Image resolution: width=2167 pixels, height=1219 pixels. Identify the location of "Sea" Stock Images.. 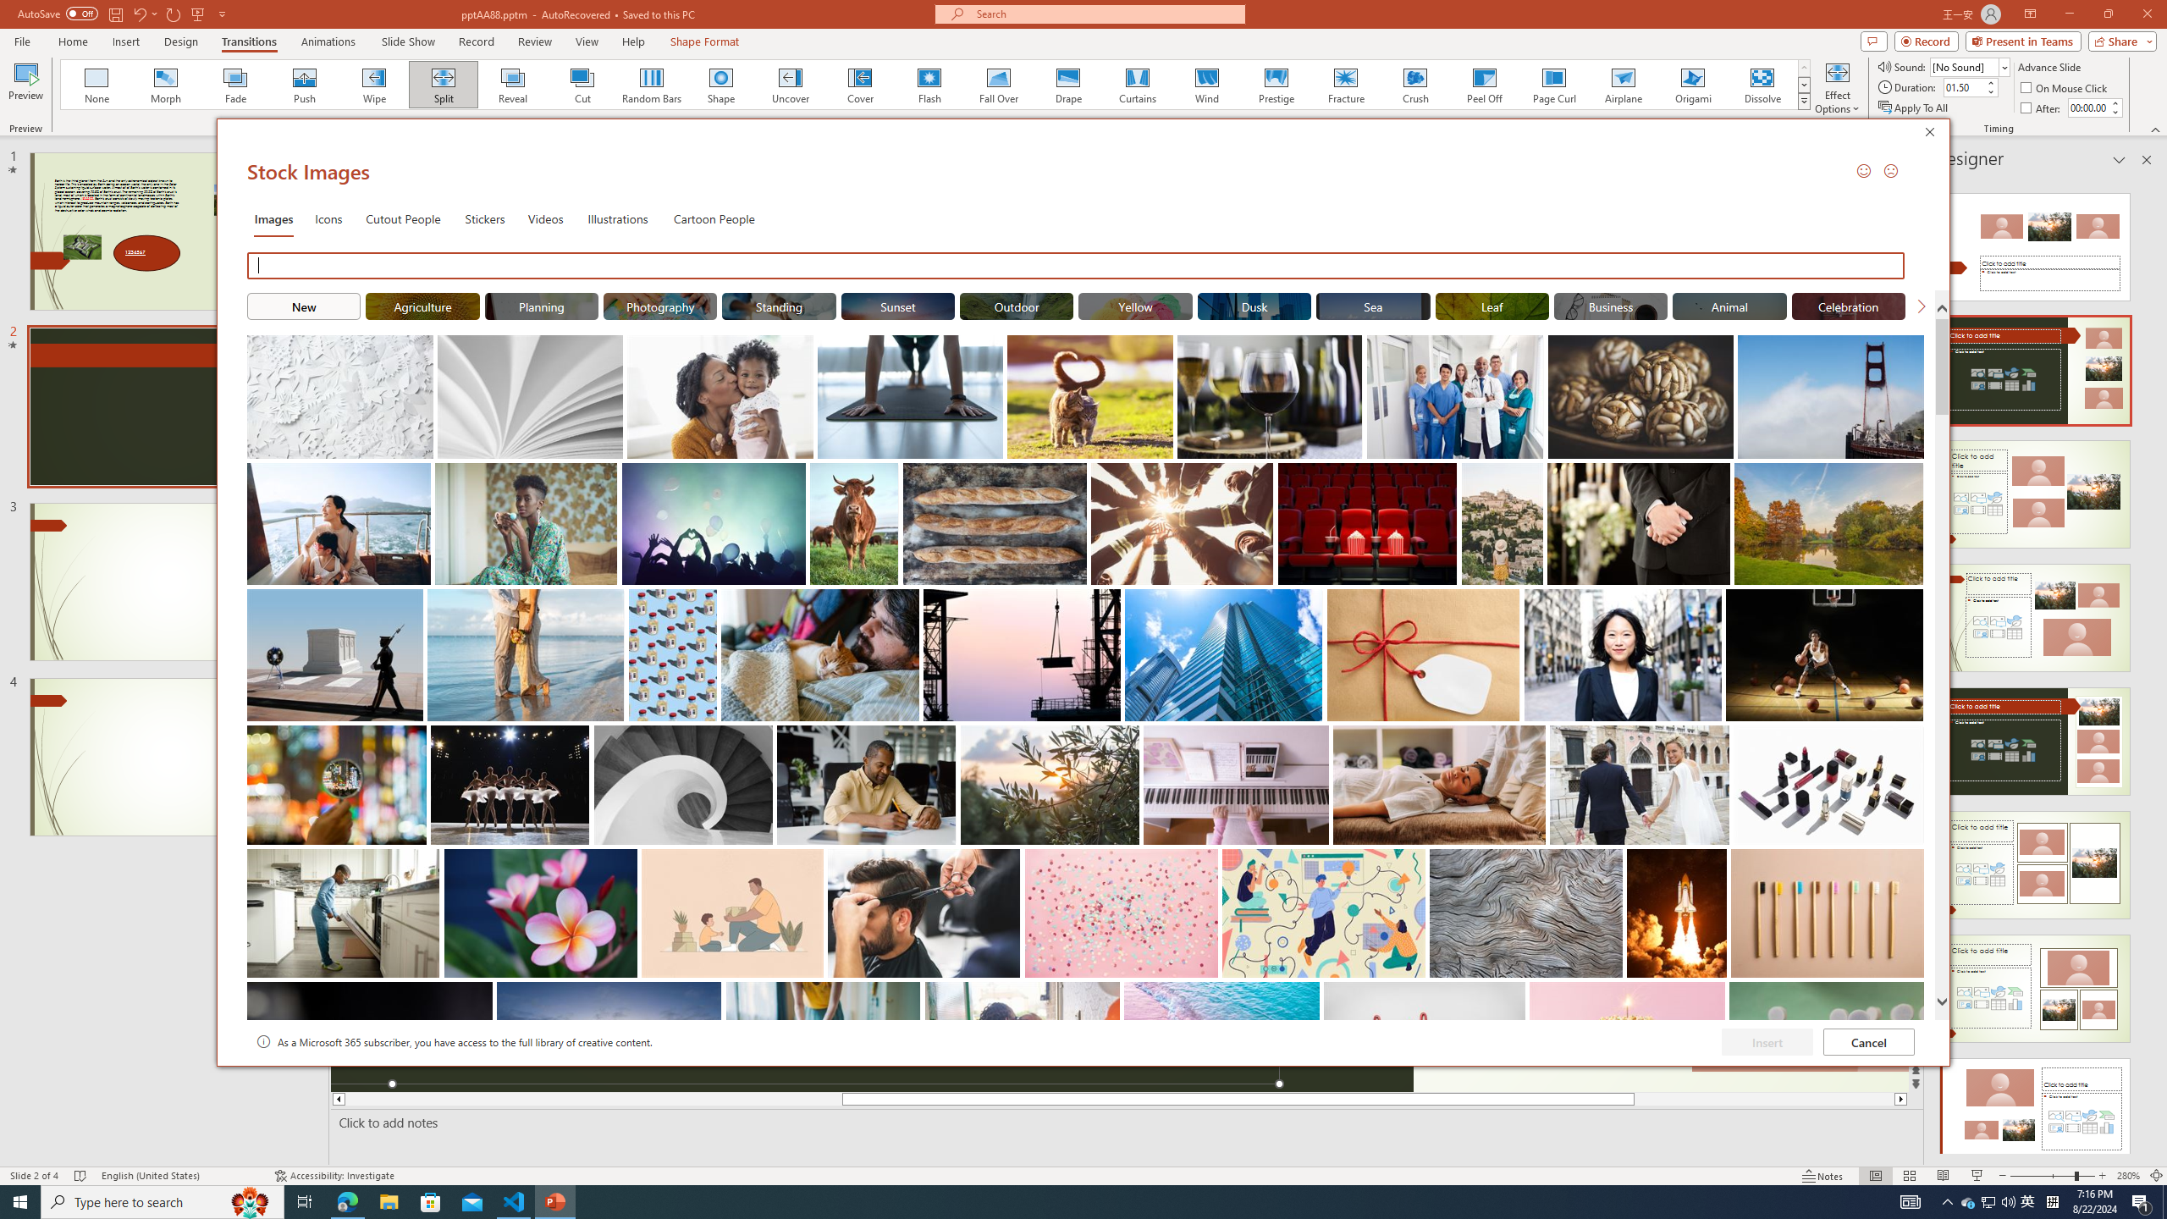
(1372, 306).